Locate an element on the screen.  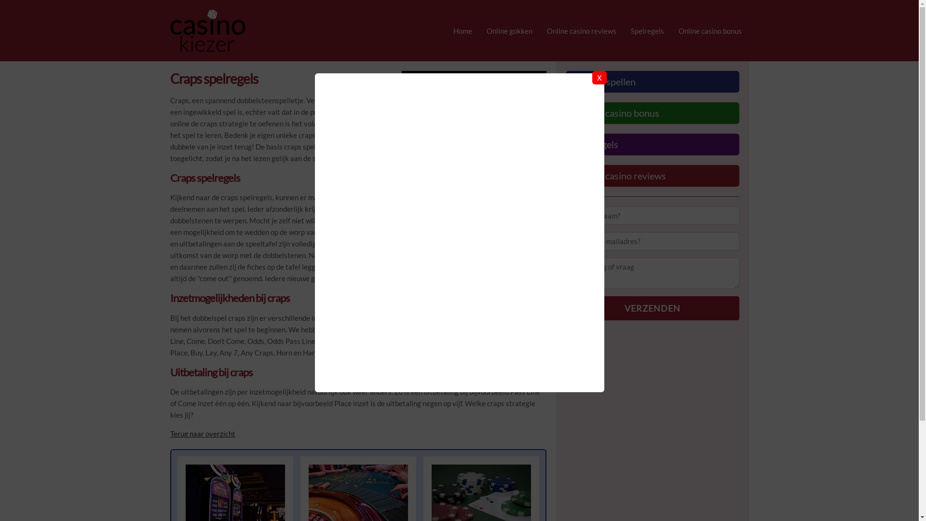
Online gokken is located at coordinates (509, 31).